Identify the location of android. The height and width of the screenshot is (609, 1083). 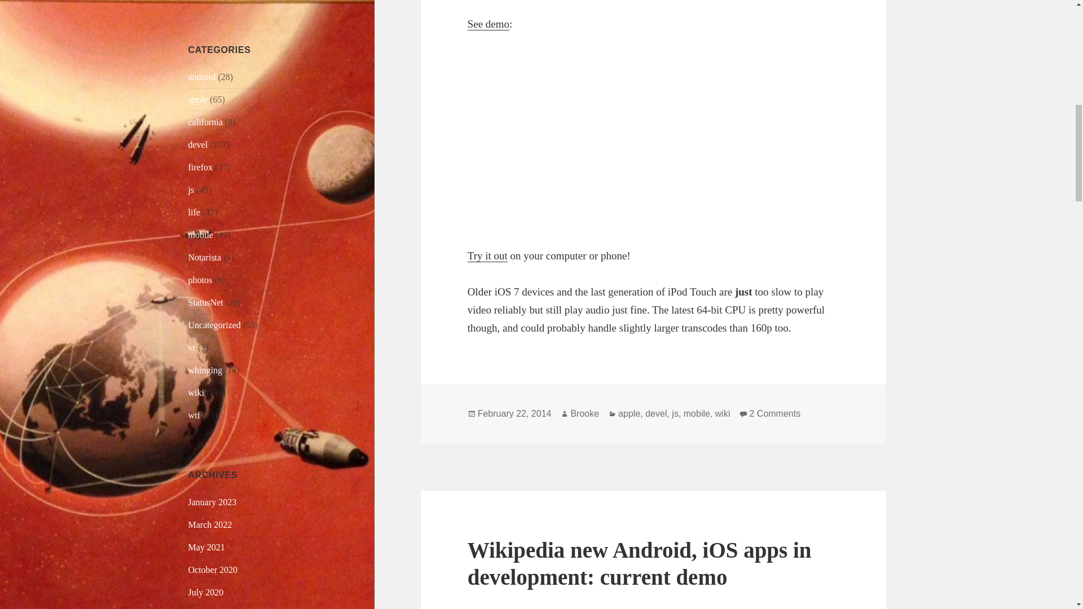
(202, 77).